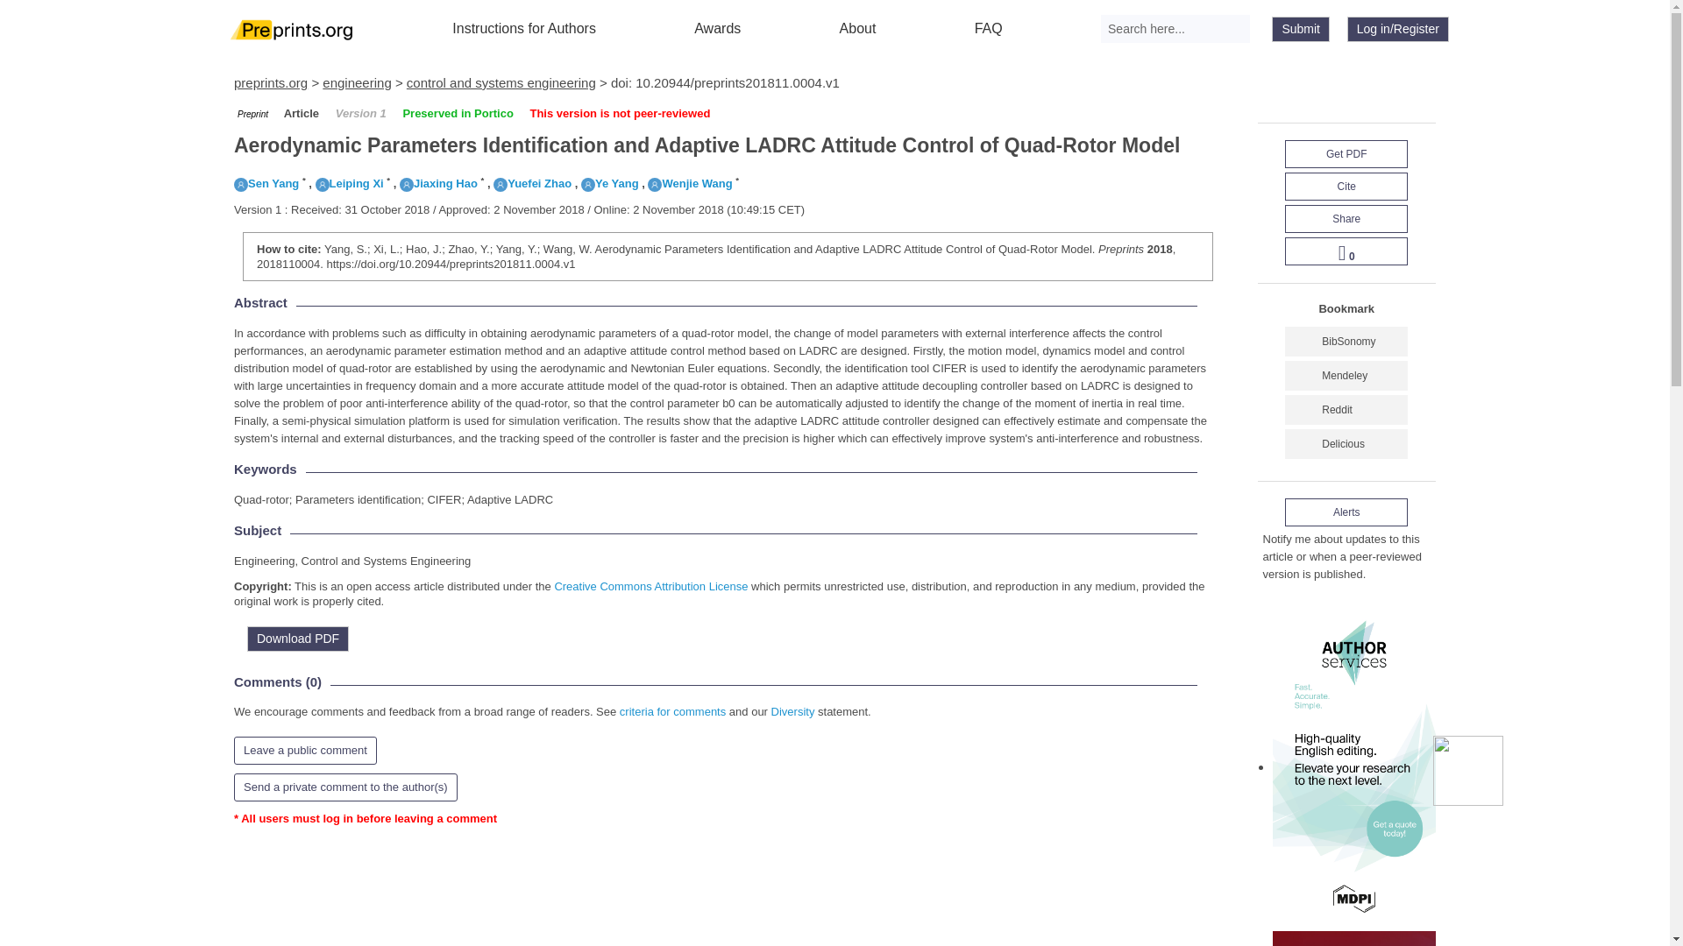 The width and height of the screenshot is (1683, 946). I want to click on control and systems engineering, so click(501, 82).